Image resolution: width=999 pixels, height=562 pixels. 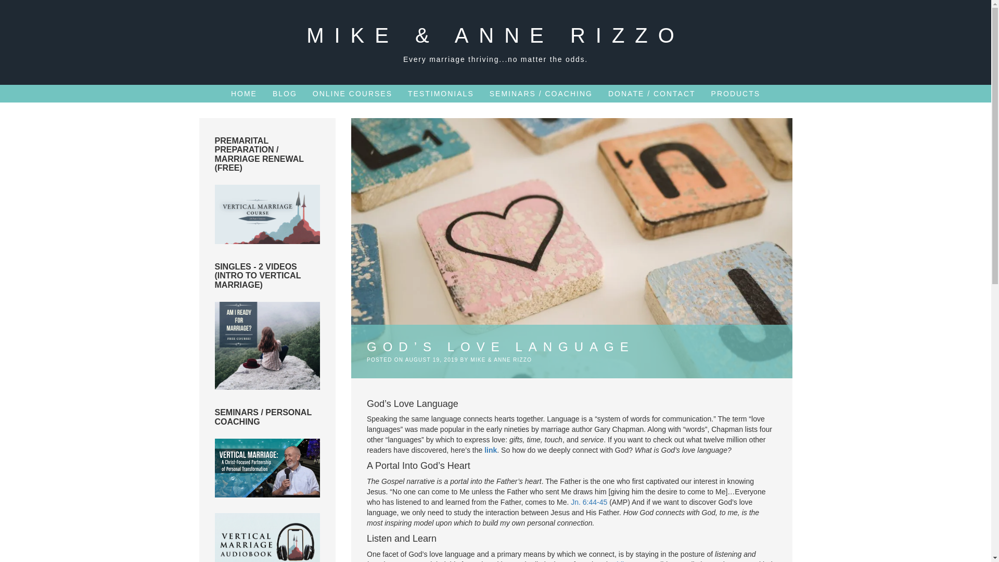 What do you see at coordinates (244, 94) in the screenshot?
I see `HOME` at bounding box center [244, 94].